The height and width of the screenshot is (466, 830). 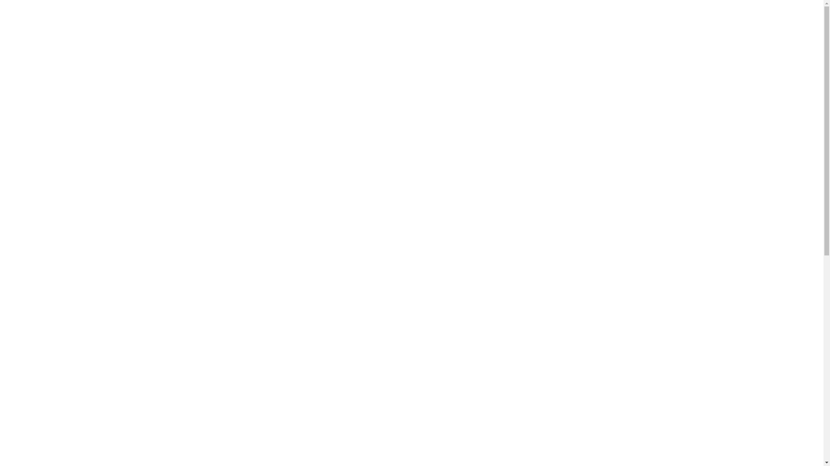 What do you see at coordinates (214, 82) in the screenshot?
I see `PRO` at bounding box center [214, 82].